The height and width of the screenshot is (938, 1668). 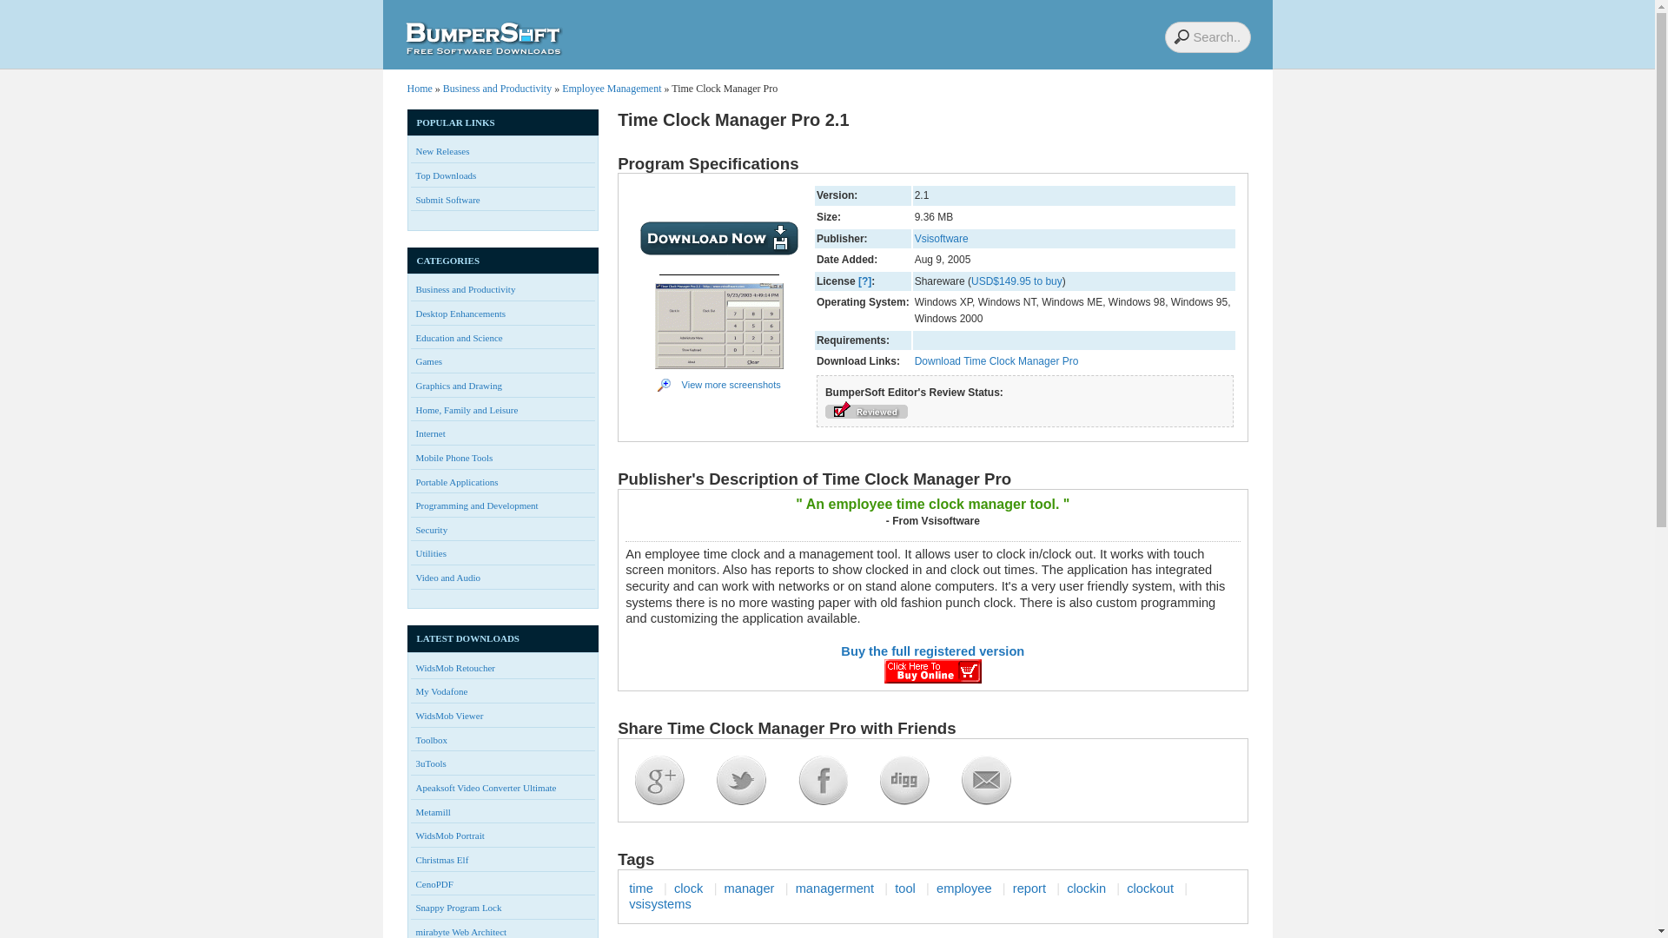 What do you see at coordinates (419, 89) in the screenshot?
I see `Home` at bounding box center [419, 89].